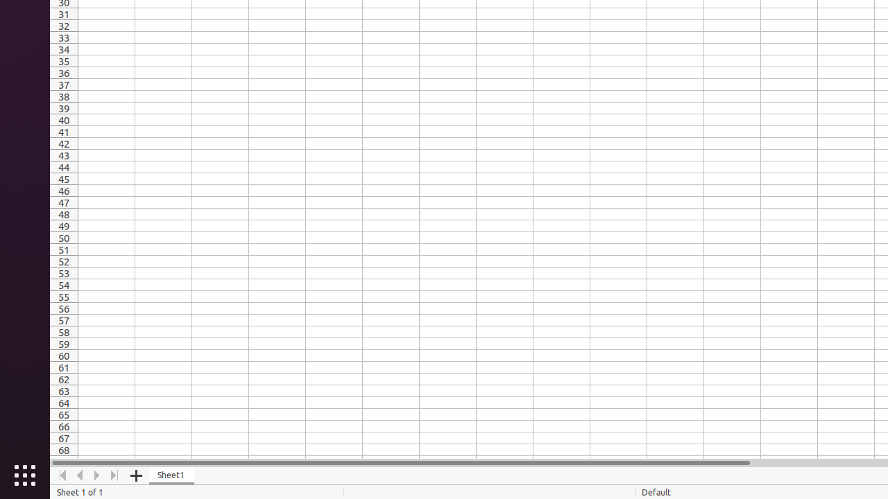 This screenshot has width=888, height=499. I want to click on Sheet1, so click(172, 475).